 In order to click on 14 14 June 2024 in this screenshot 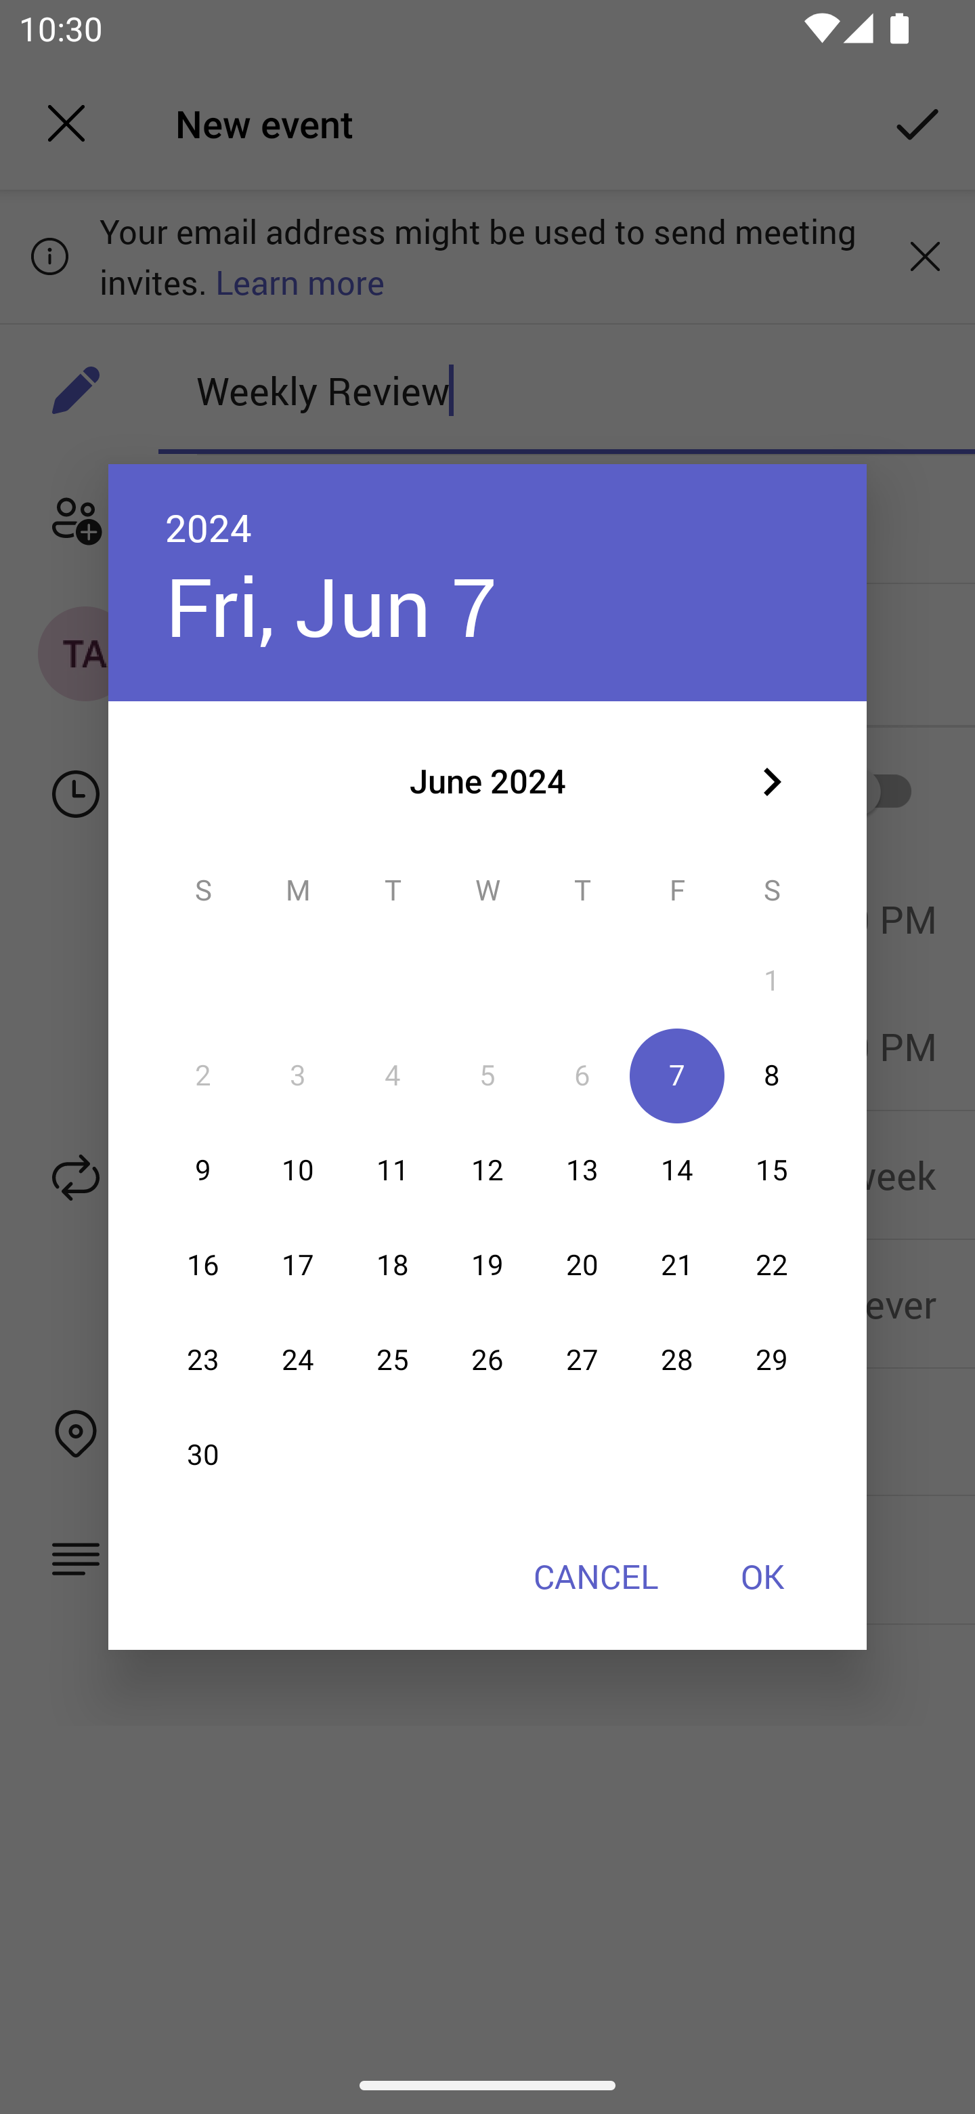, I will do `click(677, 1169)`.